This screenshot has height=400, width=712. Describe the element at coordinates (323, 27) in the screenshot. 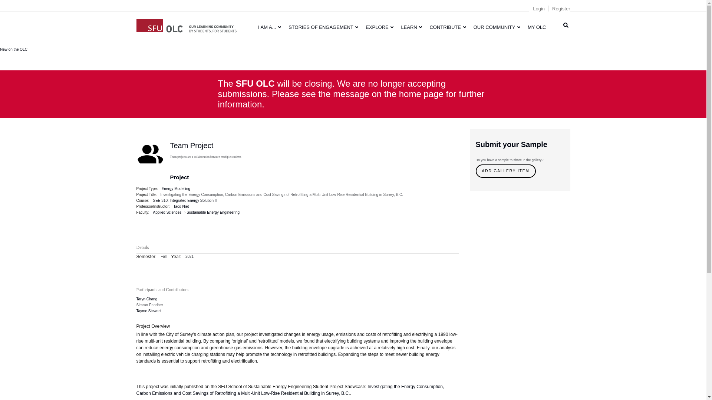

I see `STORIES OF ENGAGEMENT` at that location.